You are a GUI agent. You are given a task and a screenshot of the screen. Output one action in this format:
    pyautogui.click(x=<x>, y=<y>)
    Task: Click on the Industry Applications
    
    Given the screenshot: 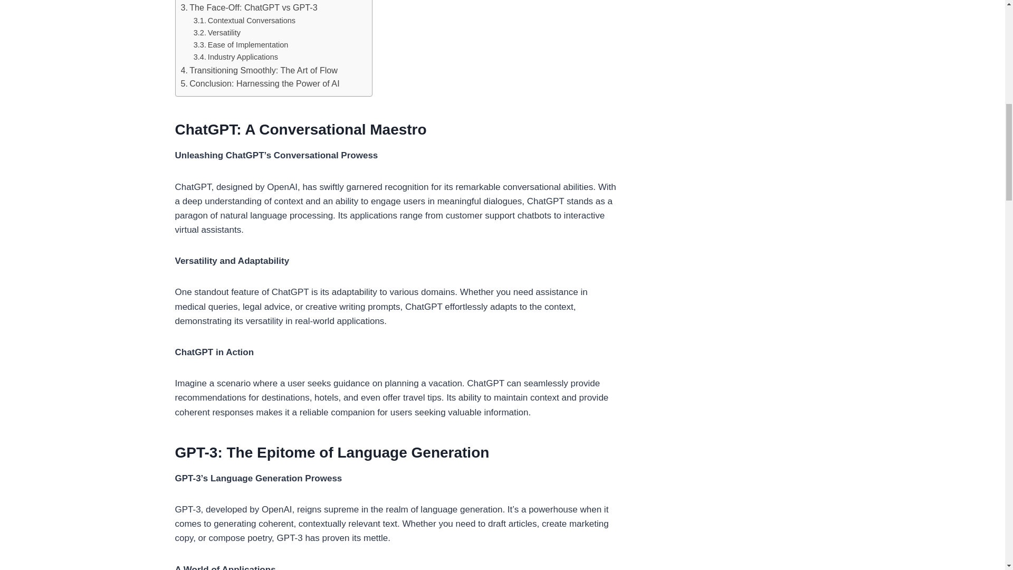 What is the action you would take?
    pyautogui.click(x=235, y=57)
    